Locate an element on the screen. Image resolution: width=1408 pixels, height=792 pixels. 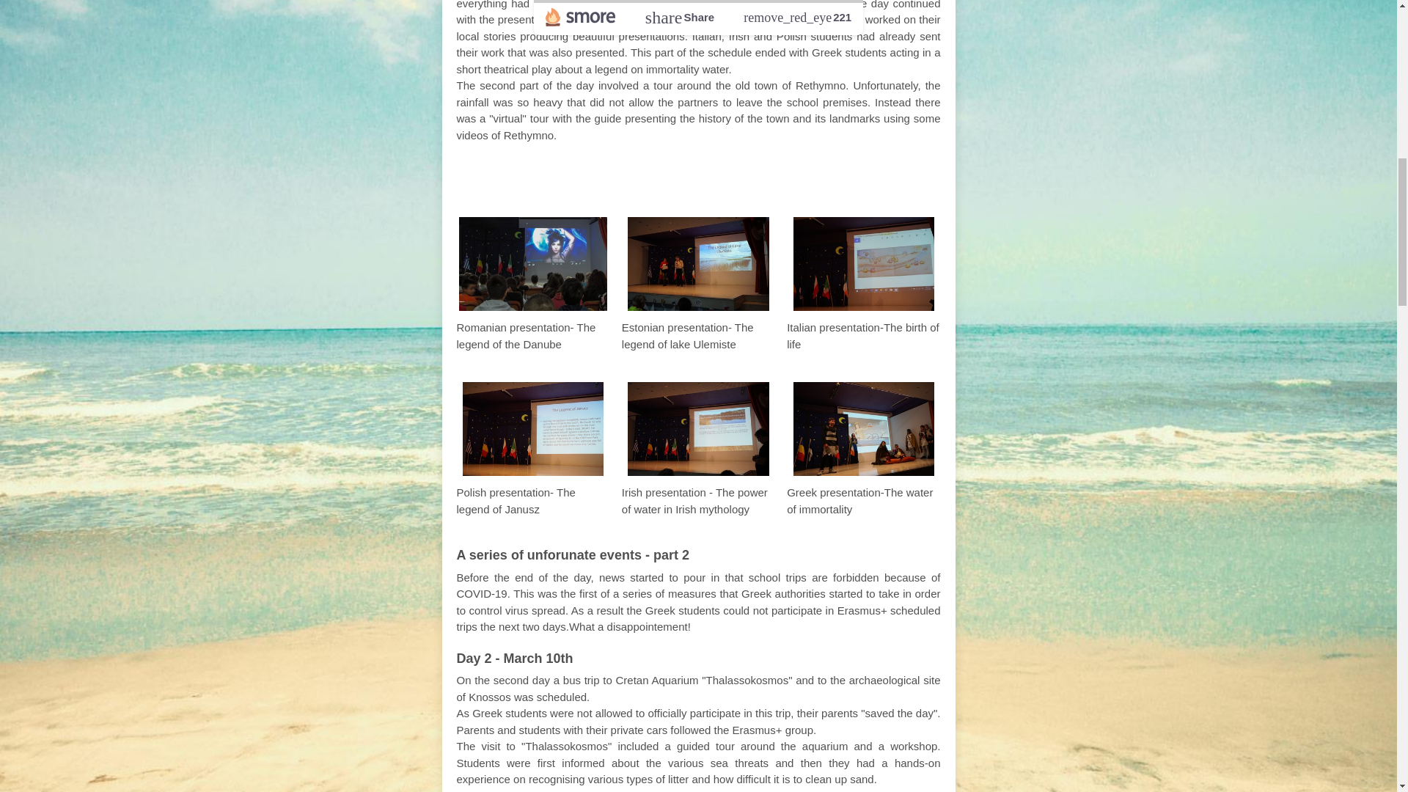
presentations is located at coordinates (698, 175).